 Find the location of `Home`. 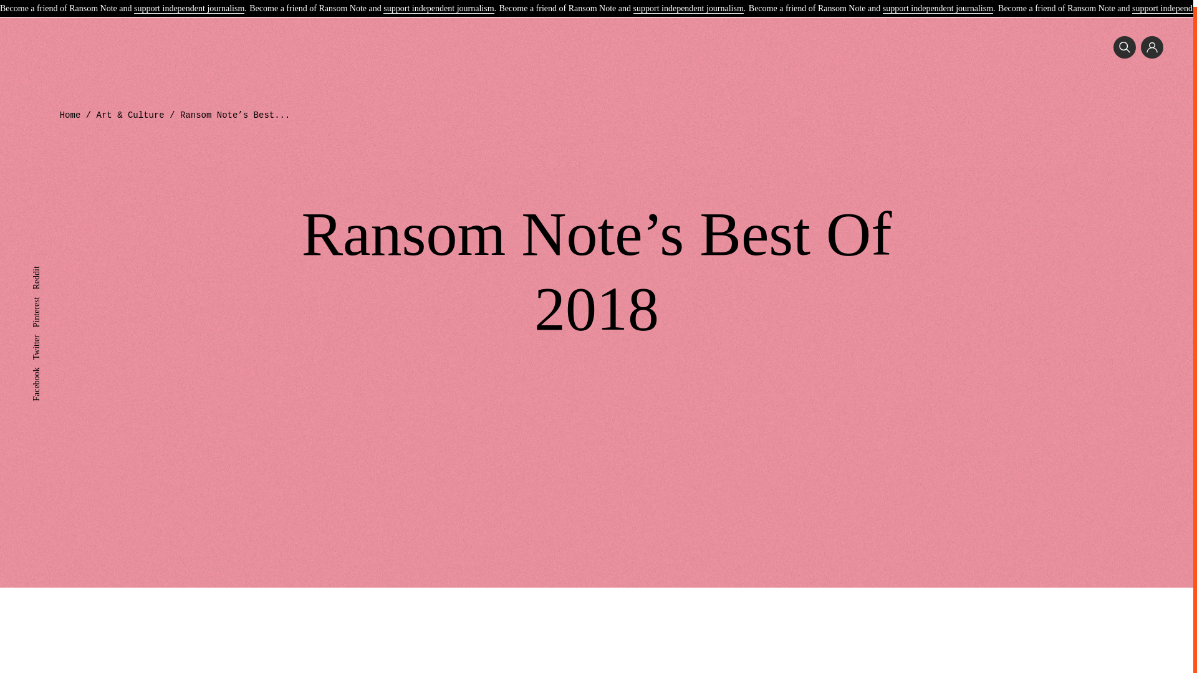

Home is located at coordinates (70, 115).